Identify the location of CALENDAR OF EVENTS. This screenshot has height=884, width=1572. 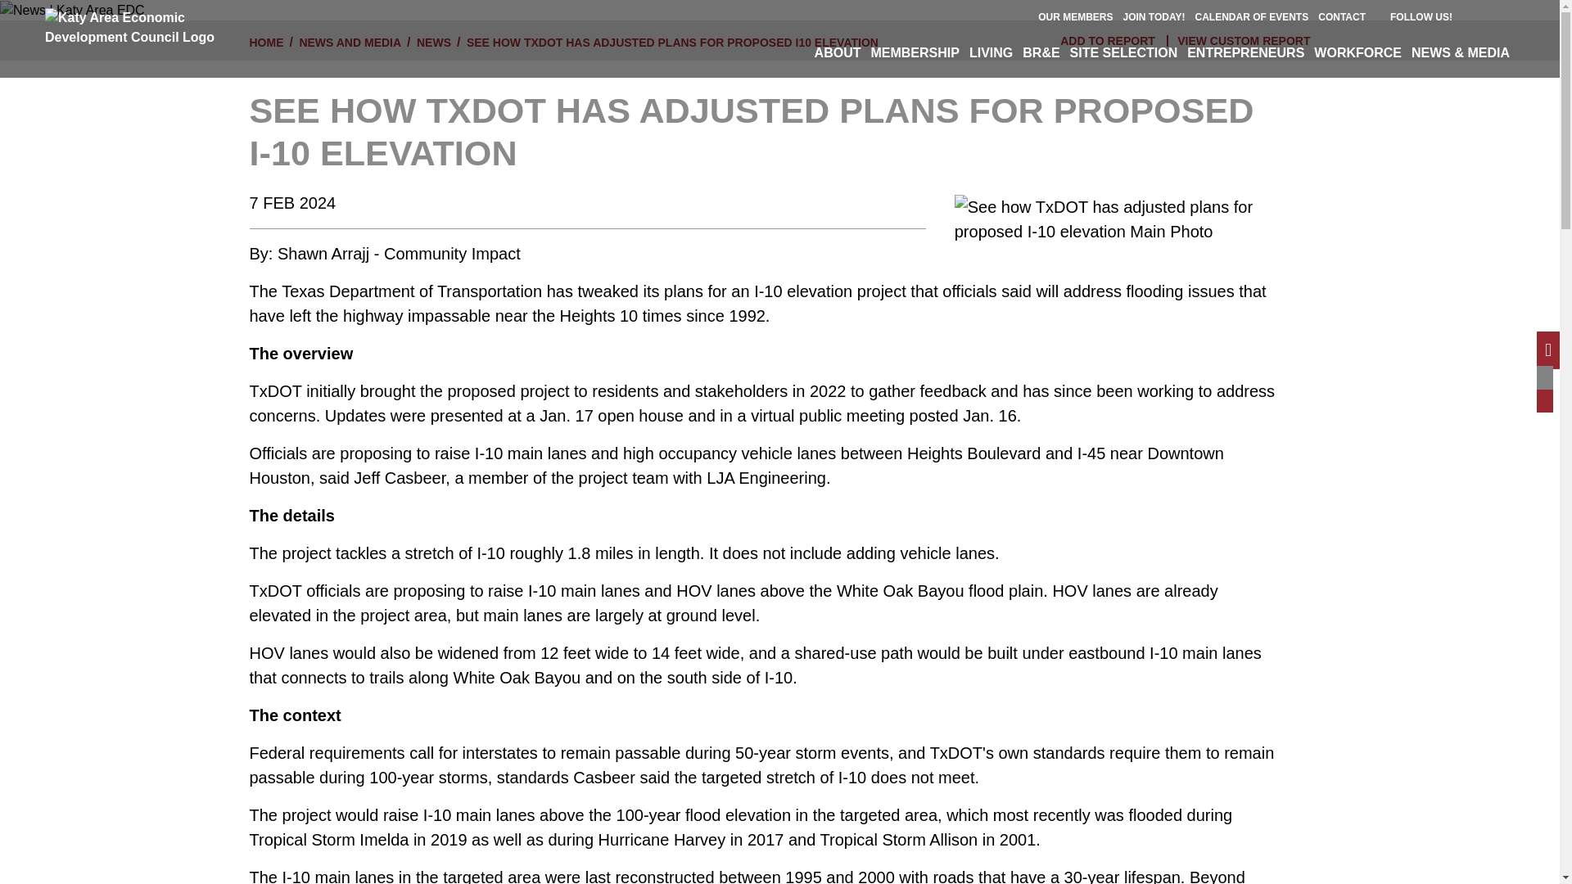
(1252, 17).